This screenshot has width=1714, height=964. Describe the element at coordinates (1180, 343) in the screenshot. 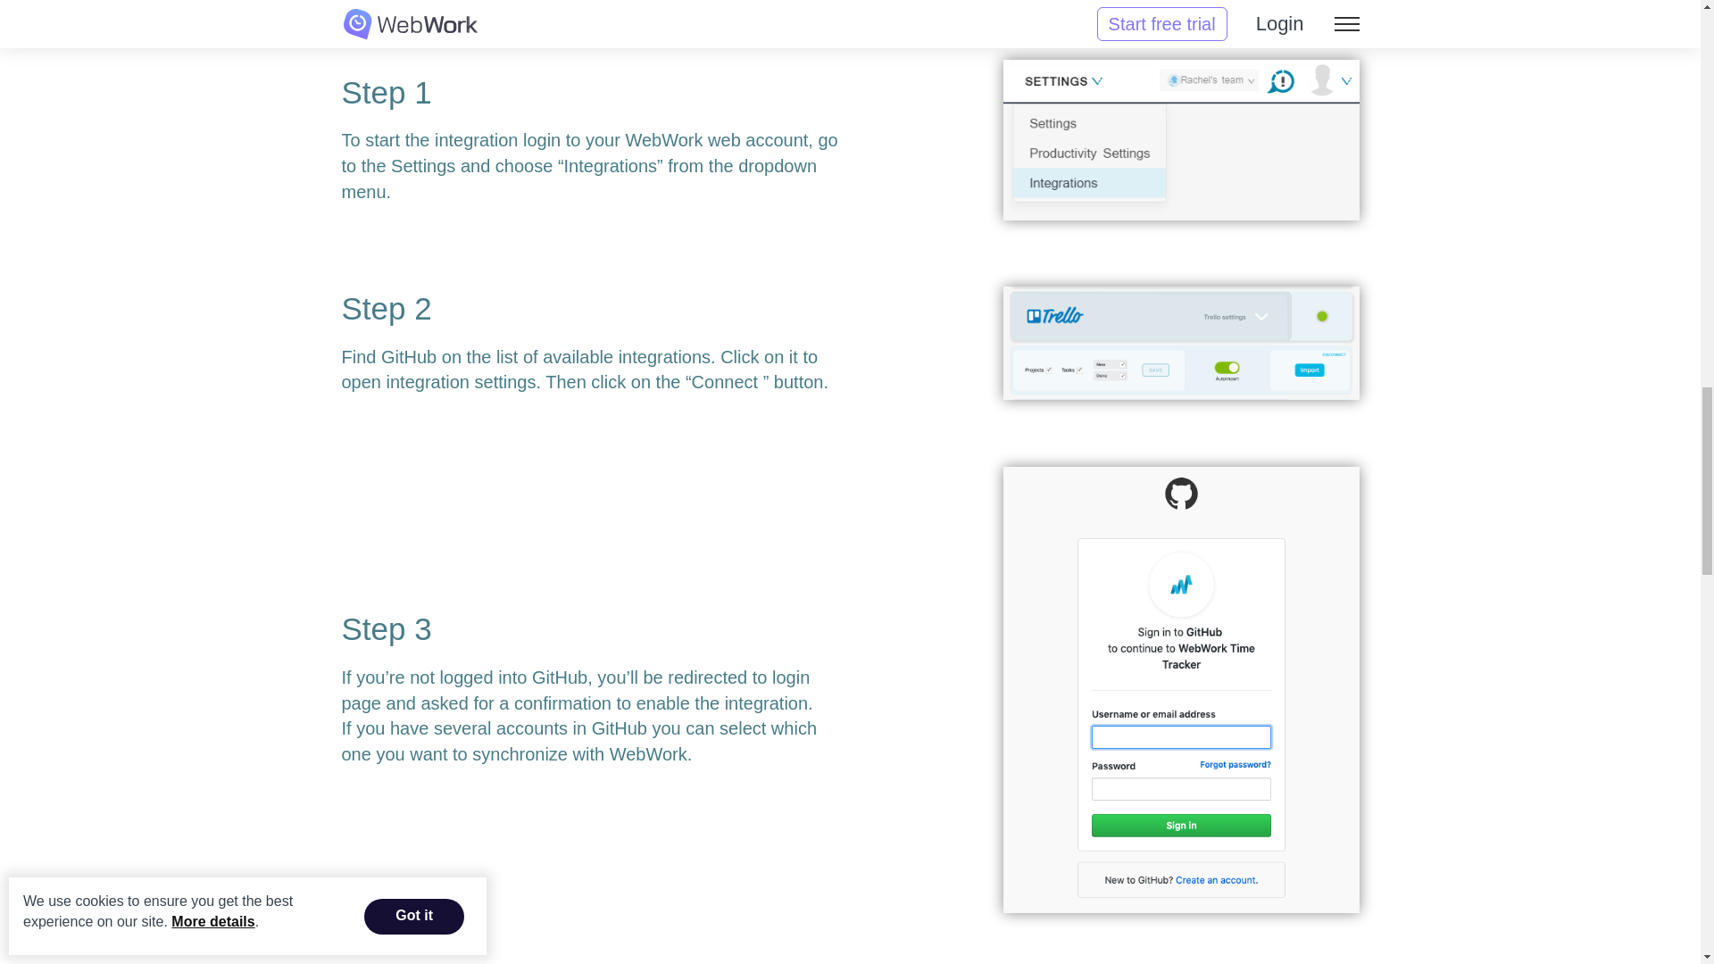

I see `Connect to GitHub integration` at that location.